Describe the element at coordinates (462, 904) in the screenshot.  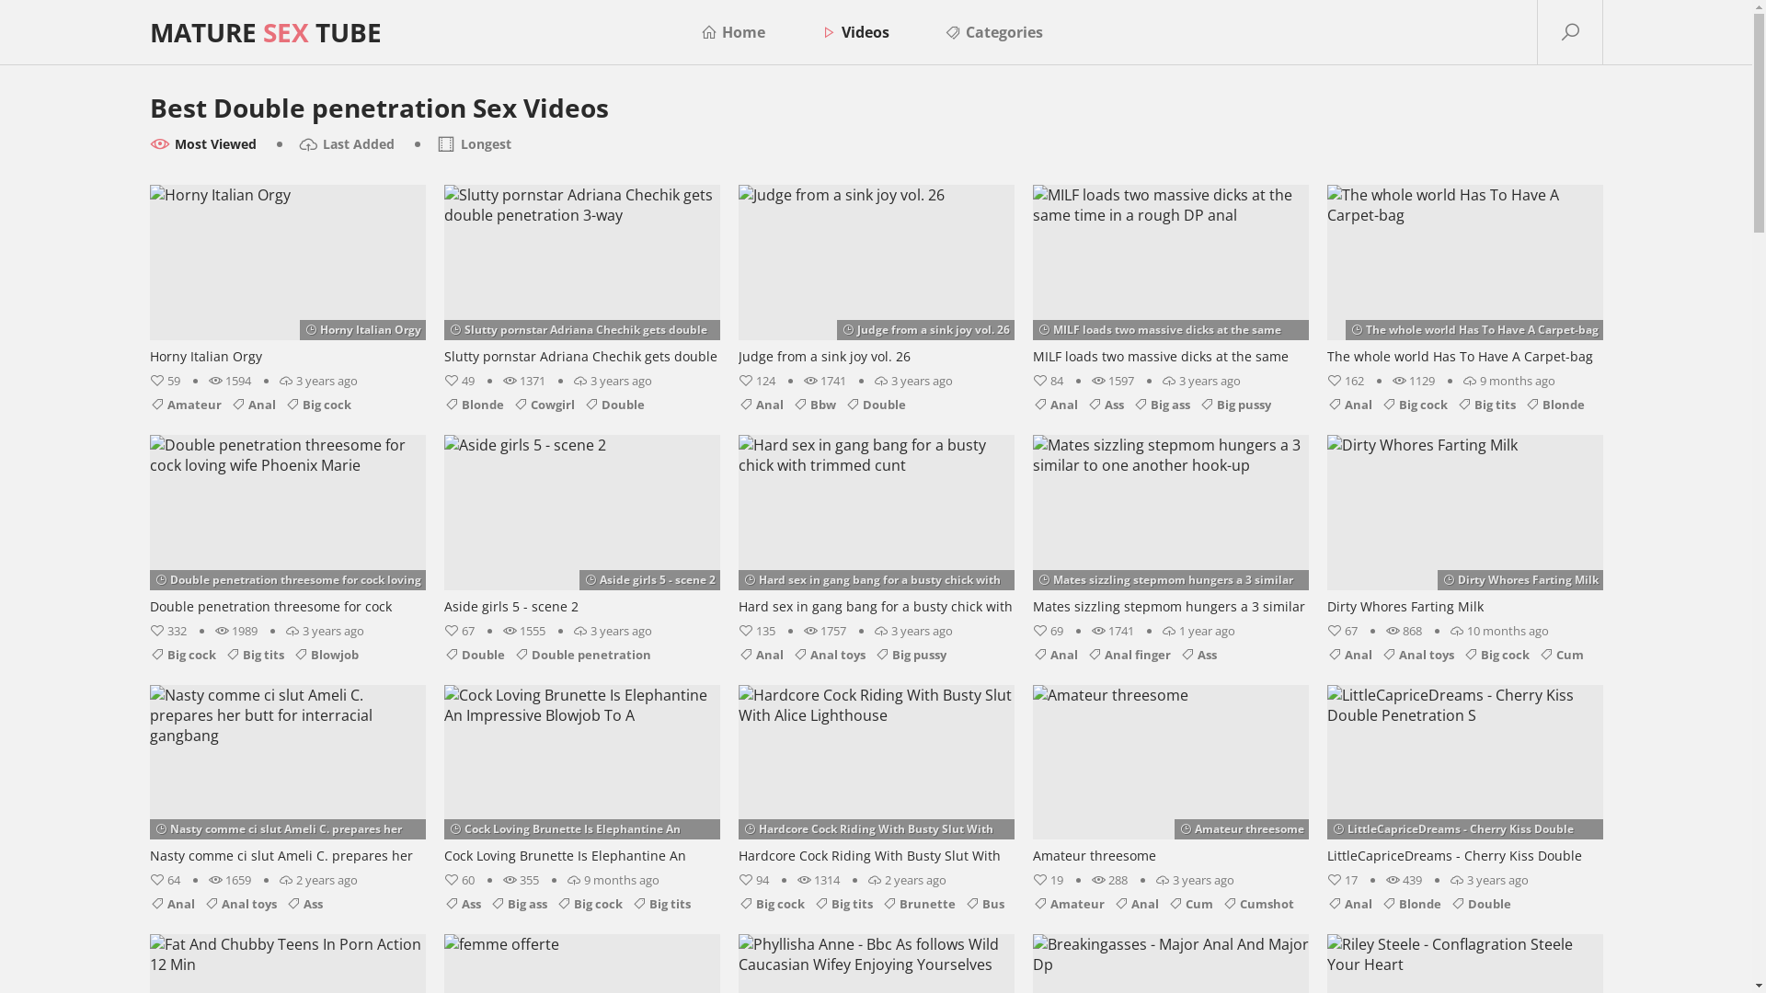
I see `Ass` at that location.